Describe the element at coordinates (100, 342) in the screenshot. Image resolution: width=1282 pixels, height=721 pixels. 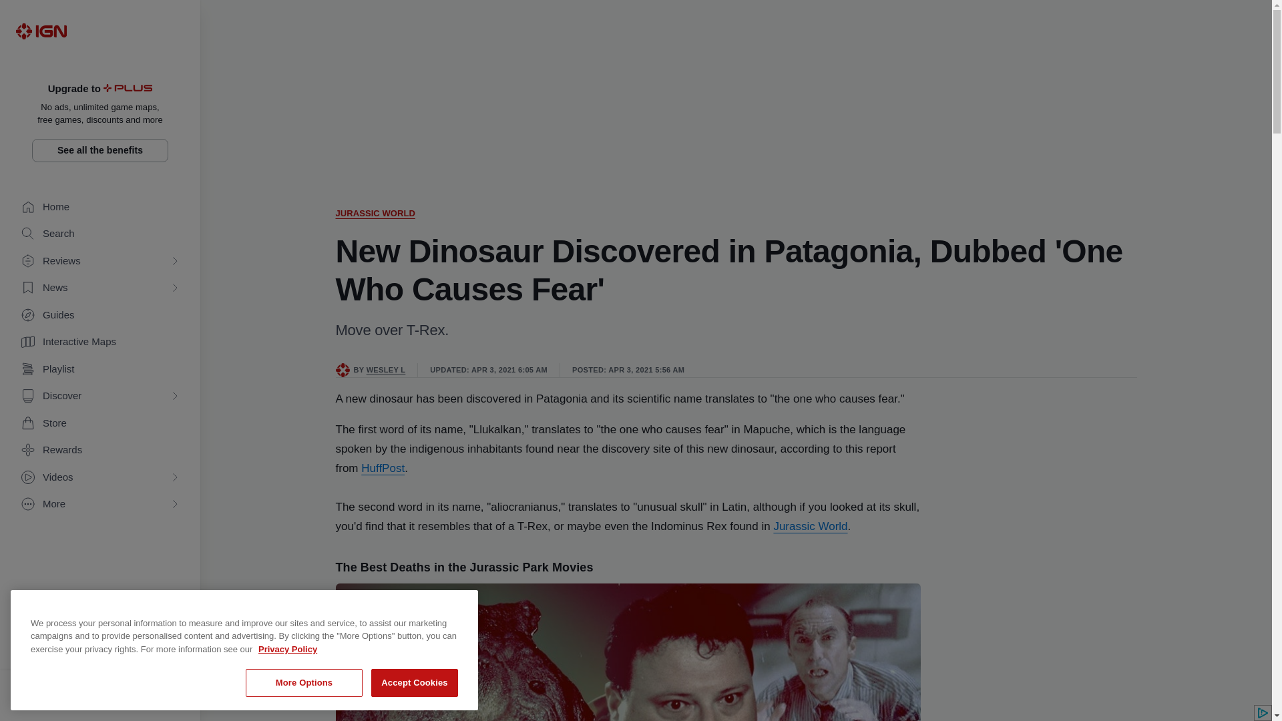
I see `Interactive Maps` at that location.